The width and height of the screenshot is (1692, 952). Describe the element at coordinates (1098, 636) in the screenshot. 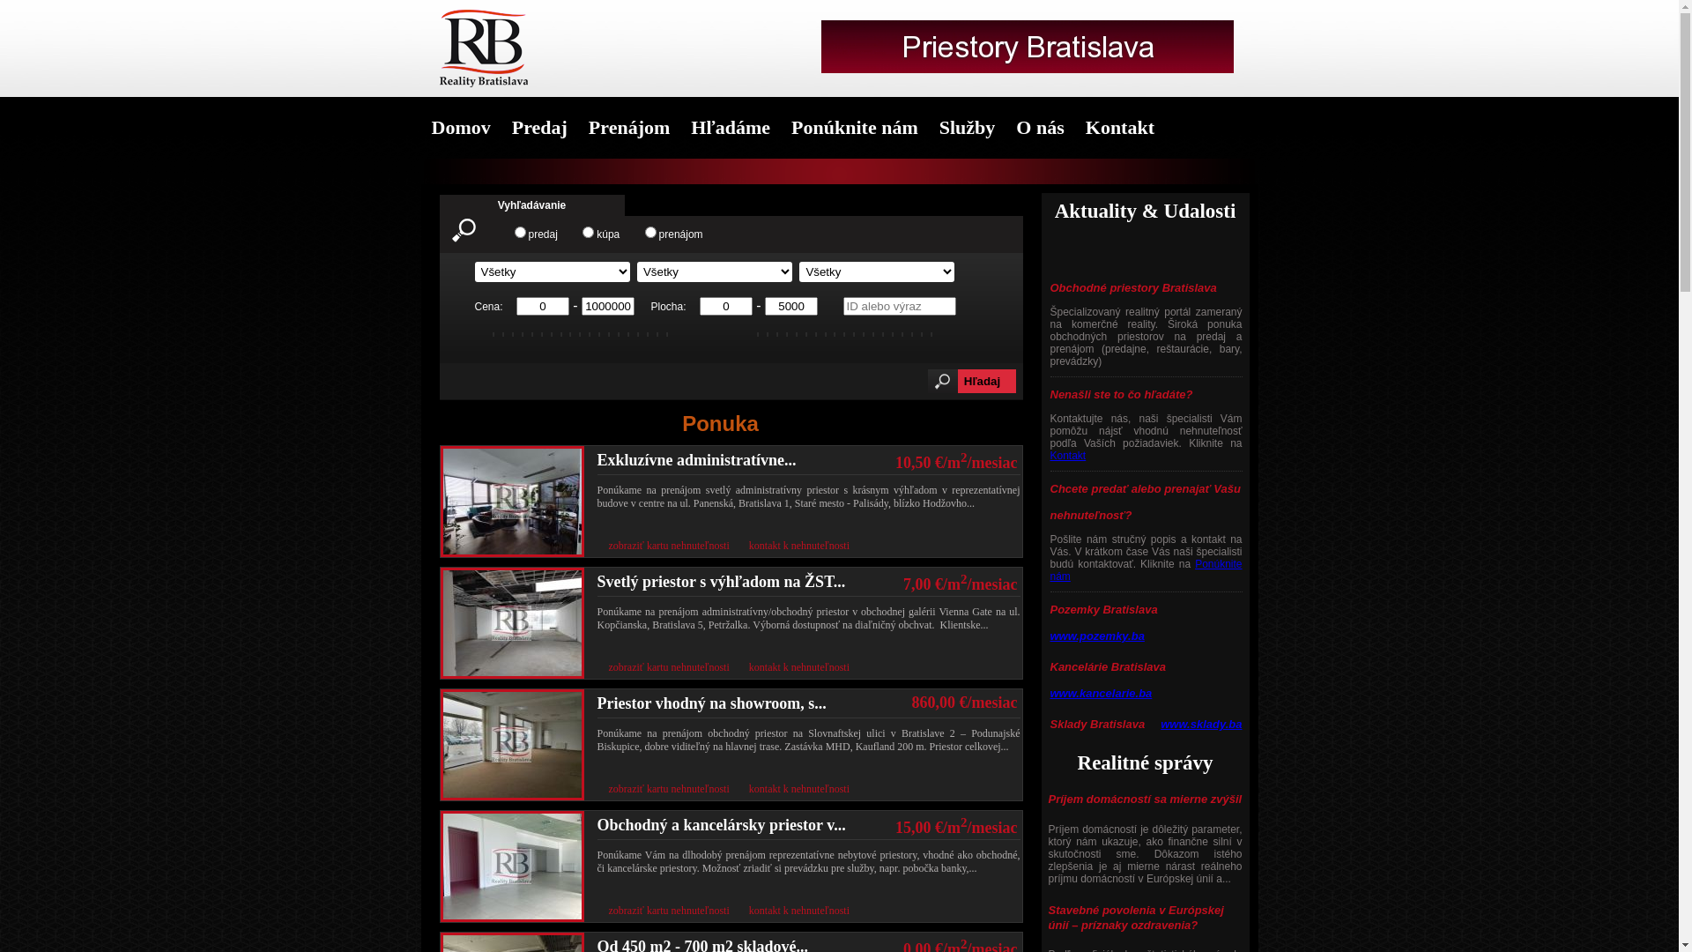

I see `www.pozemky.ba` at that location.